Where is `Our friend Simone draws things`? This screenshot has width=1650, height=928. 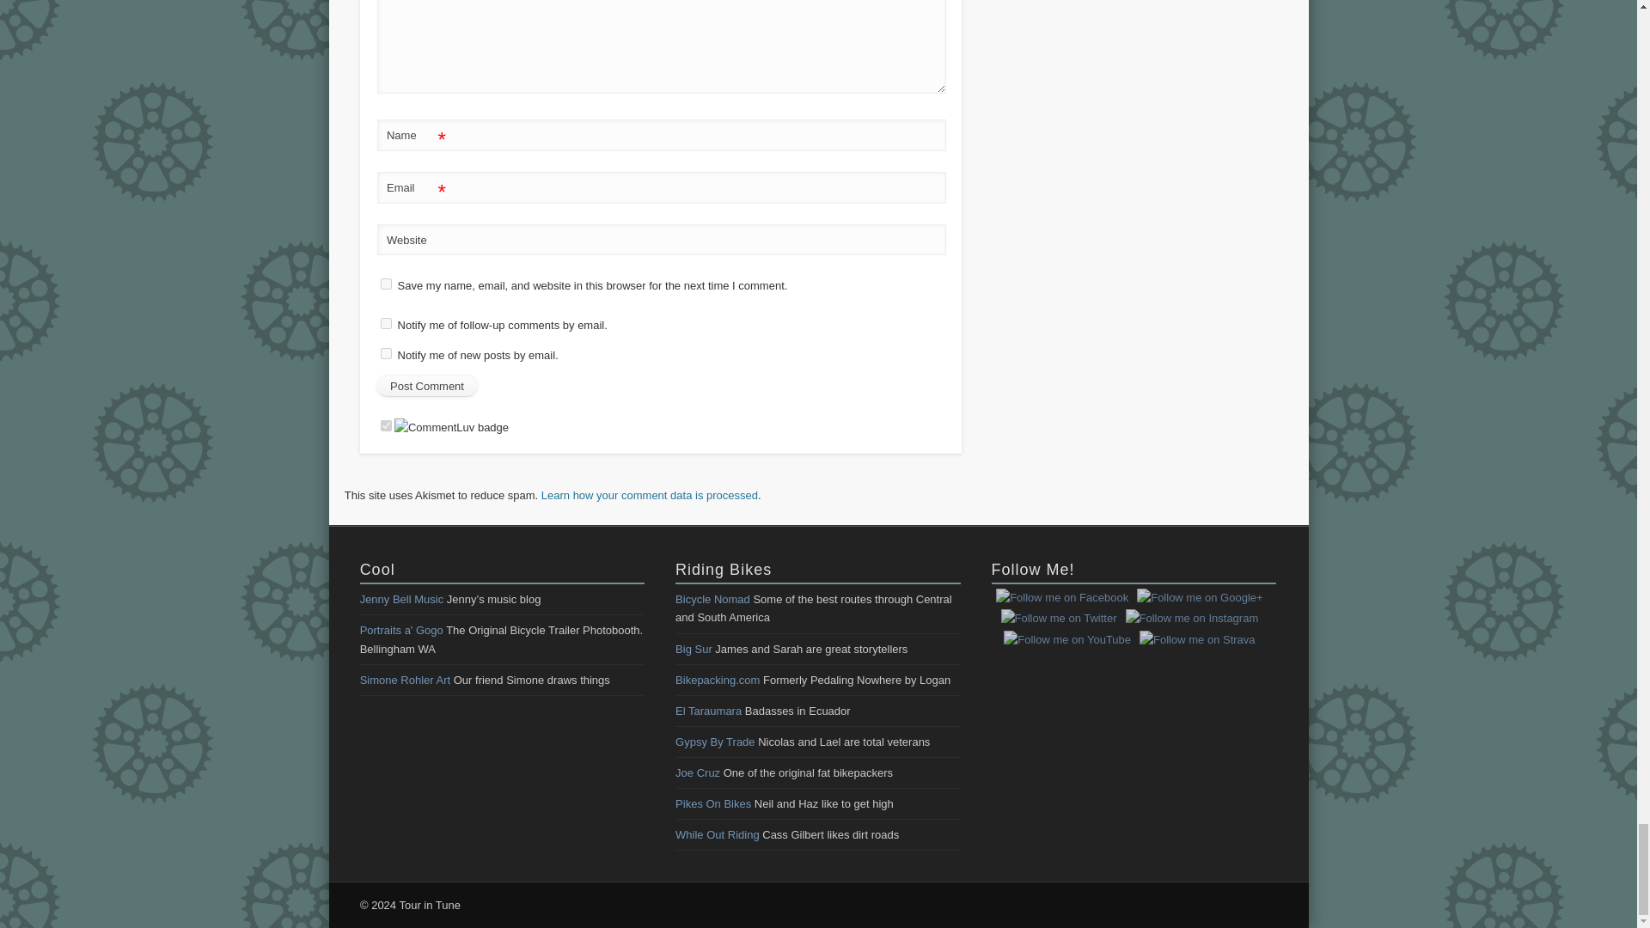 Our friend Simone draws things is located at coordinates (405, 681).